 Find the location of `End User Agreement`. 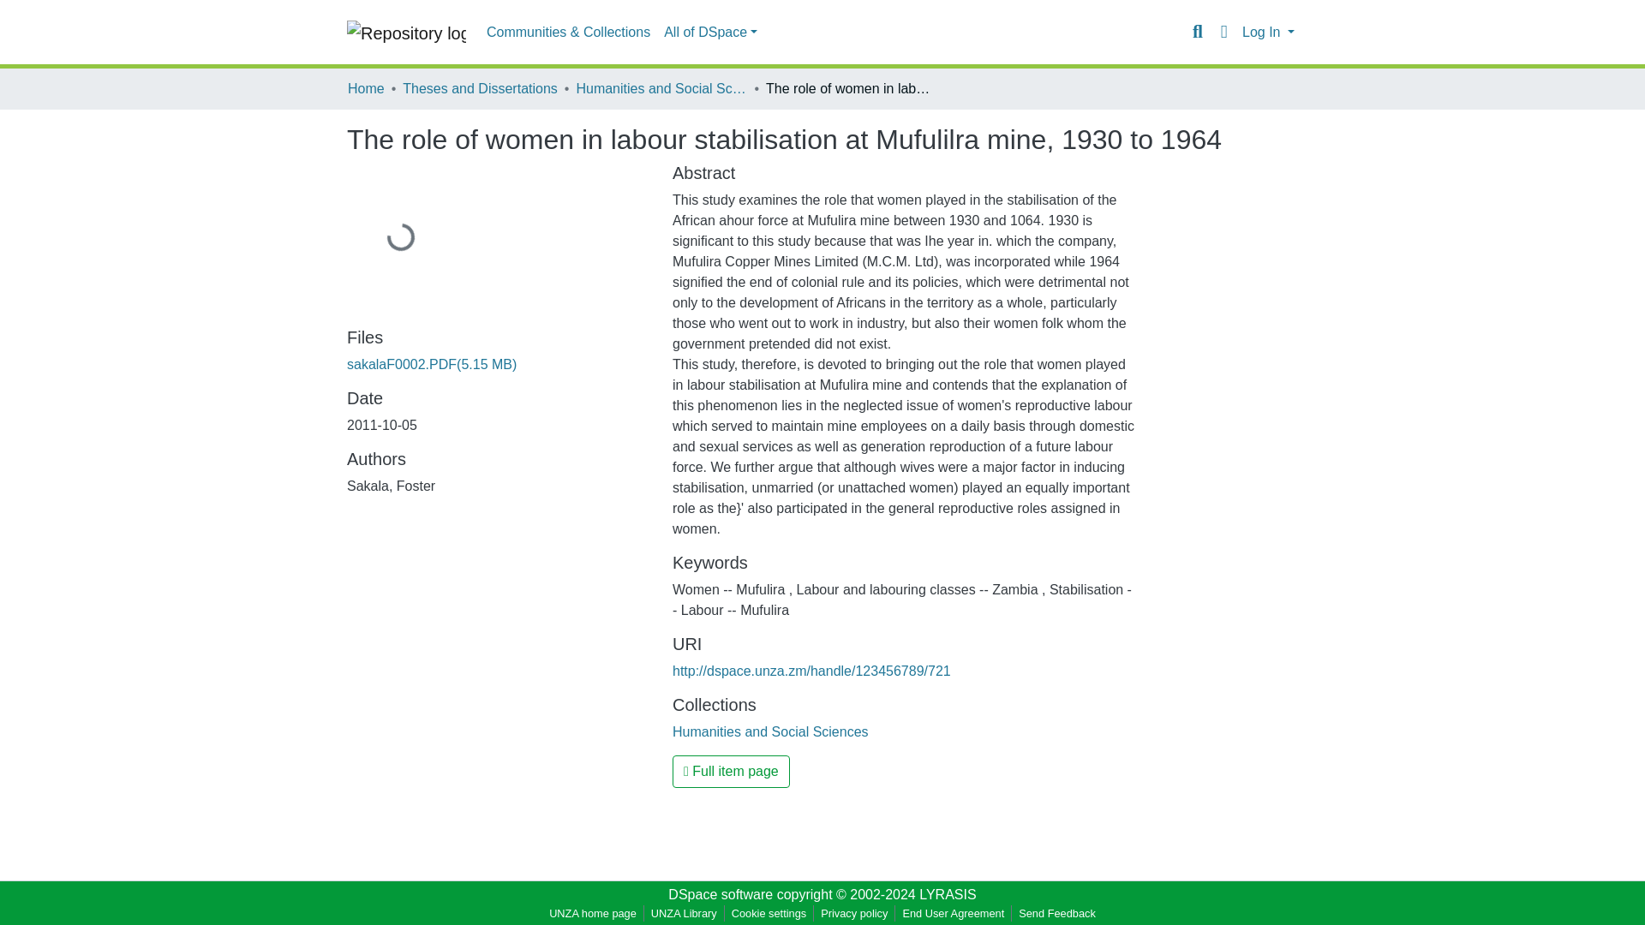

End User Agreement is located at coordinates (953, 913).